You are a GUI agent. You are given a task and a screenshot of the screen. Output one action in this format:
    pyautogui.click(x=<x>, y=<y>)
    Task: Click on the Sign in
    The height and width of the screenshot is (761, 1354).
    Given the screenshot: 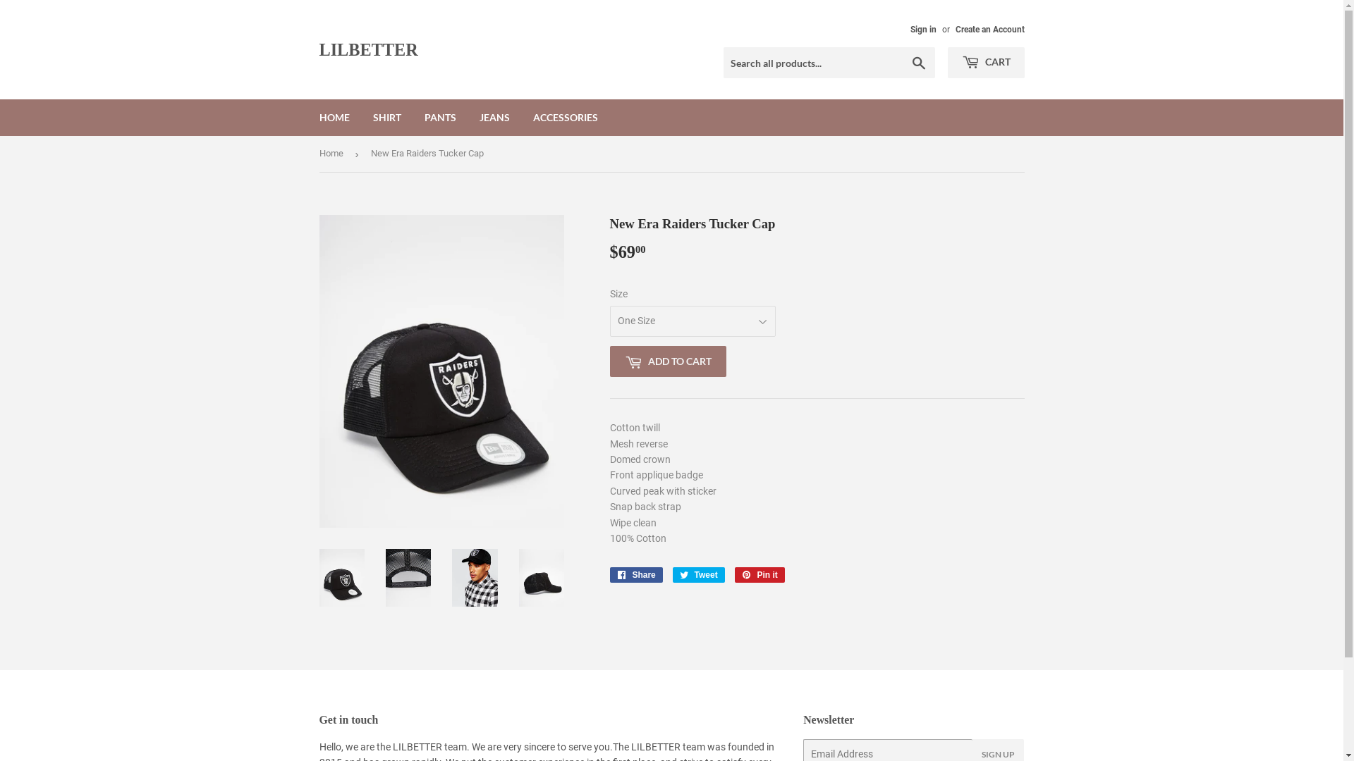 What is the action you would take?
    pyautogui.click(x=922, y=30)
    